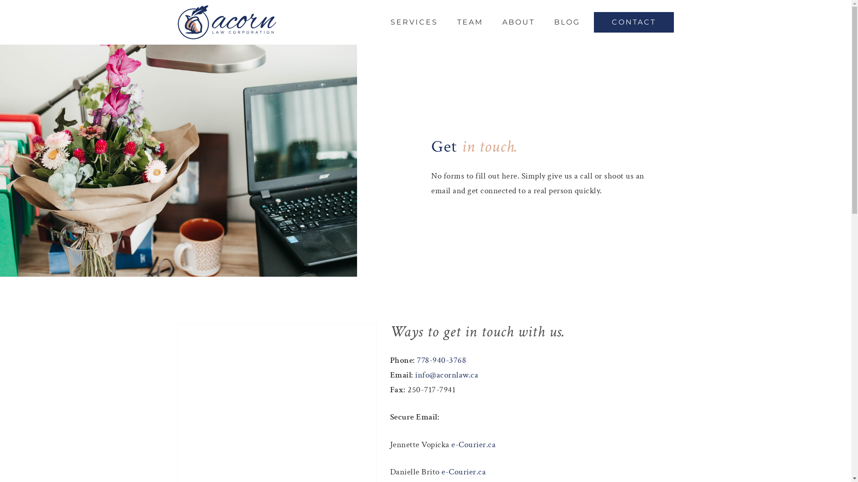 The width and height of the screenshot is (858, 482). I want to click on BLOG, so click(567, 22).